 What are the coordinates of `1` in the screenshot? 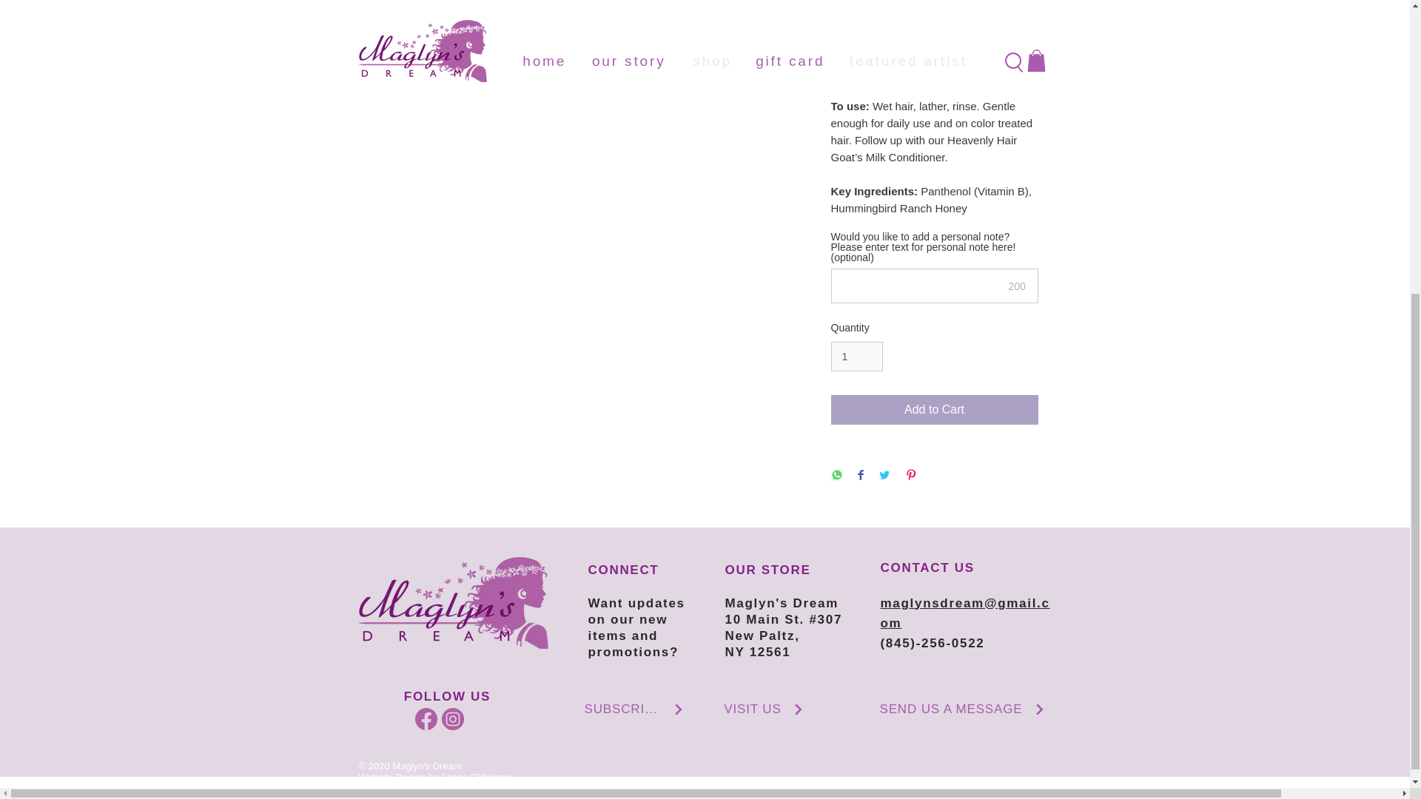 It's located at (856, 357).